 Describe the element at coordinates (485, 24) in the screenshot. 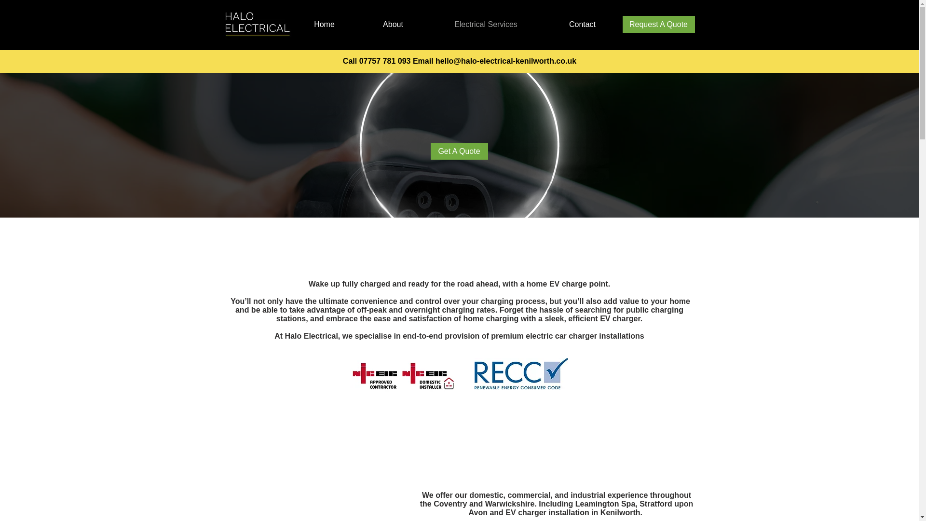

I see `Electrical Services` at that location.